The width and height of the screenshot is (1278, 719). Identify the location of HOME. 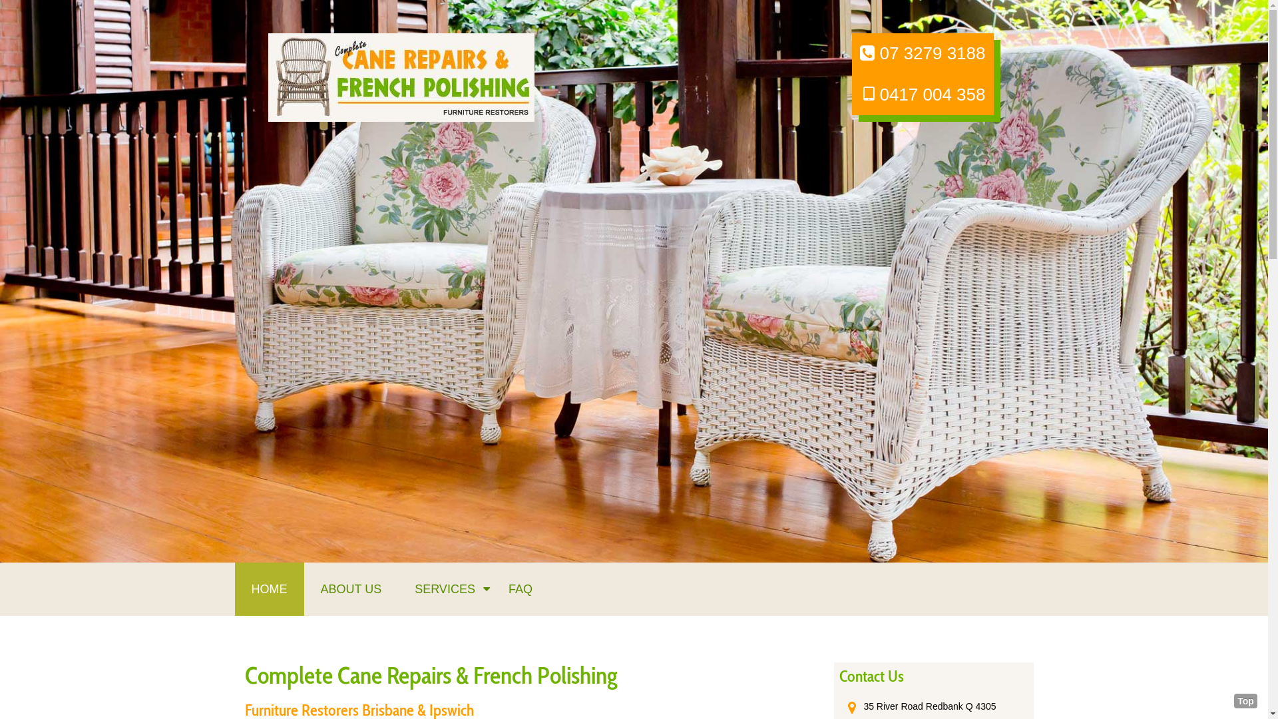
(269, 589).